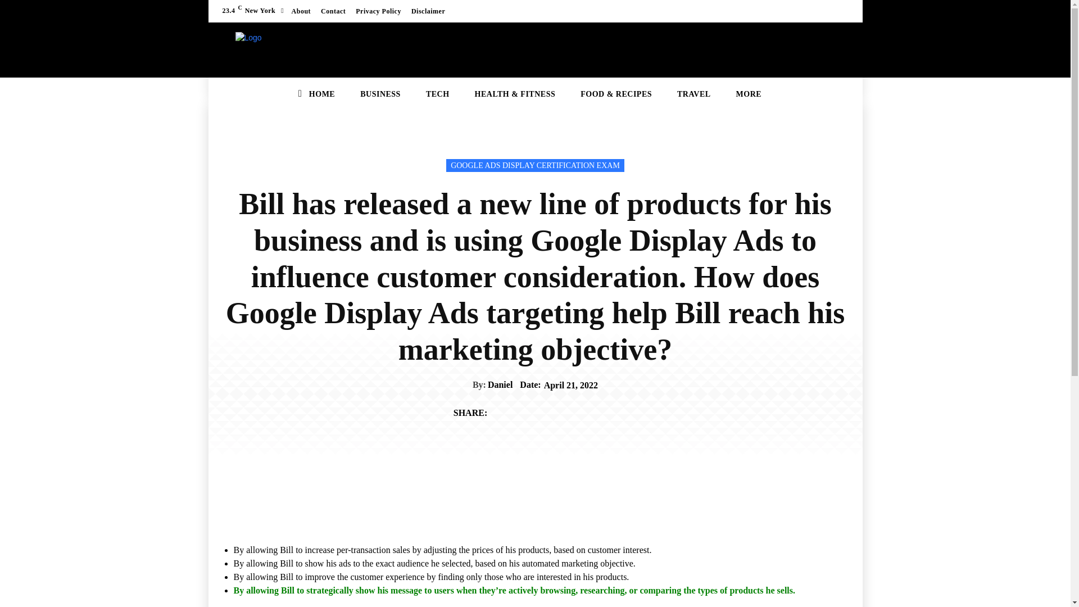 This screenshot has height=607, width=1079. I want to click on BUSINESS, so click(380, 94).